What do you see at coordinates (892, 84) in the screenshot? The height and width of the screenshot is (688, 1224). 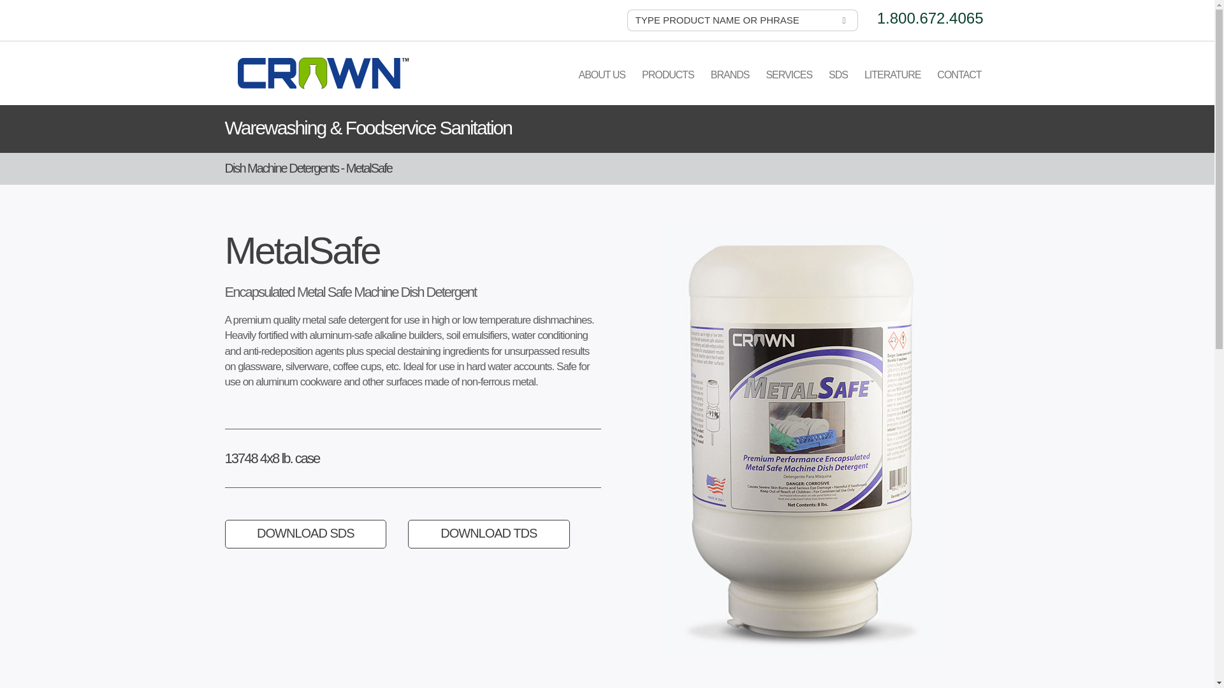 I see `LITERATURE` at bounding box center [892, 84].